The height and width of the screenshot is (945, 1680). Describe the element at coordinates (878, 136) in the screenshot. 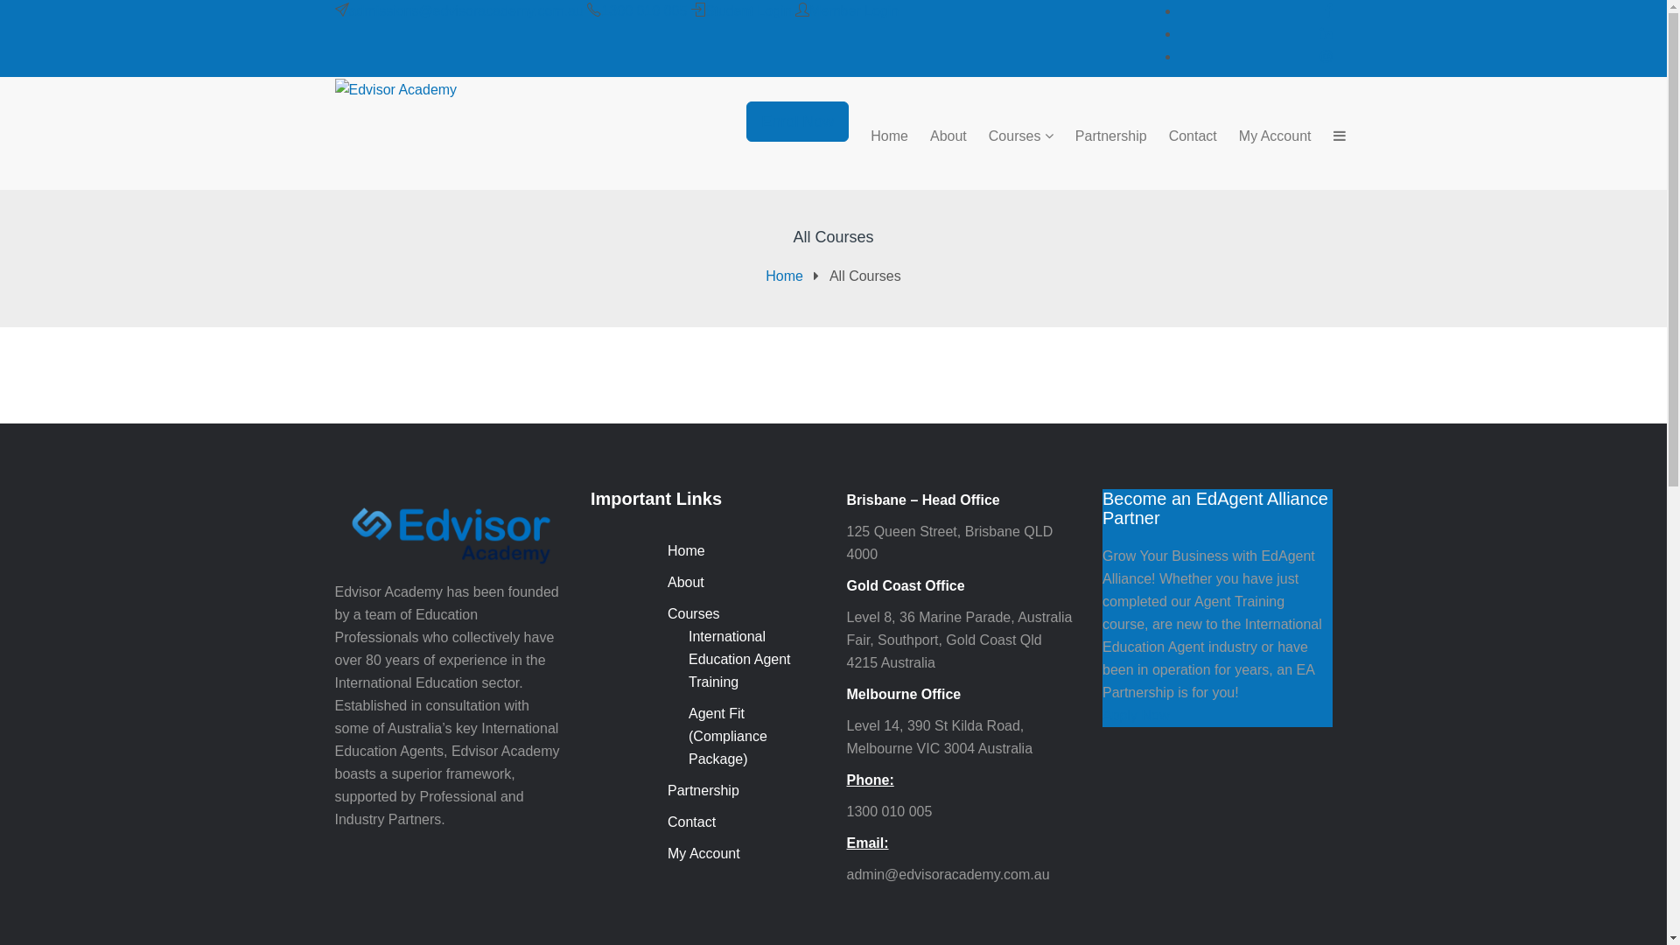

I see `Home` at that location.